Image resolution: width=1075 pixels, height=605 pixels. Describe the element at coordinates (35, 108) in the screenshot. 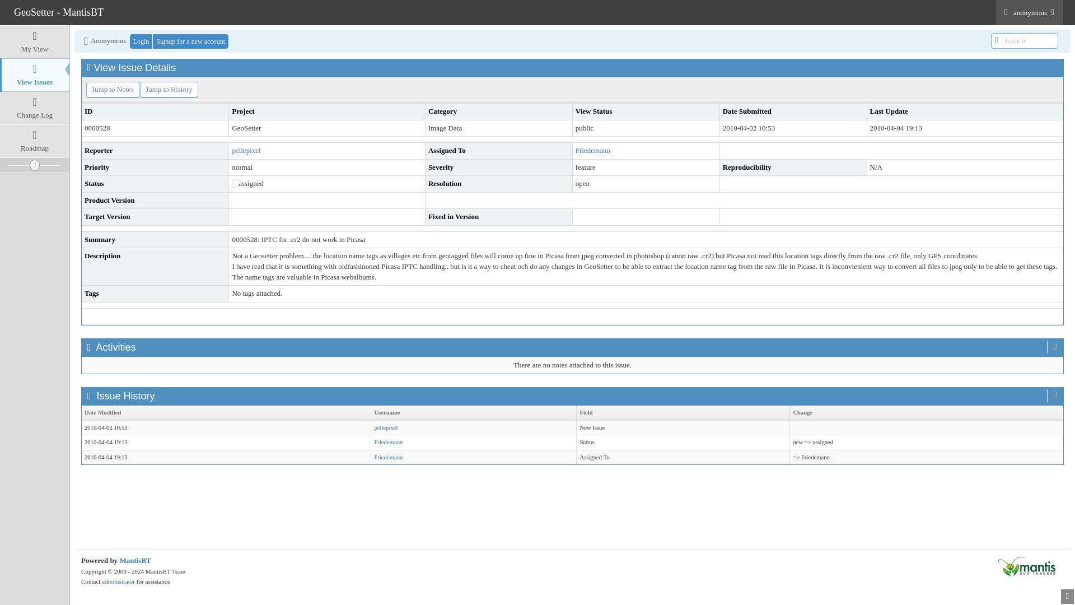

I see `Change Log` at that location.